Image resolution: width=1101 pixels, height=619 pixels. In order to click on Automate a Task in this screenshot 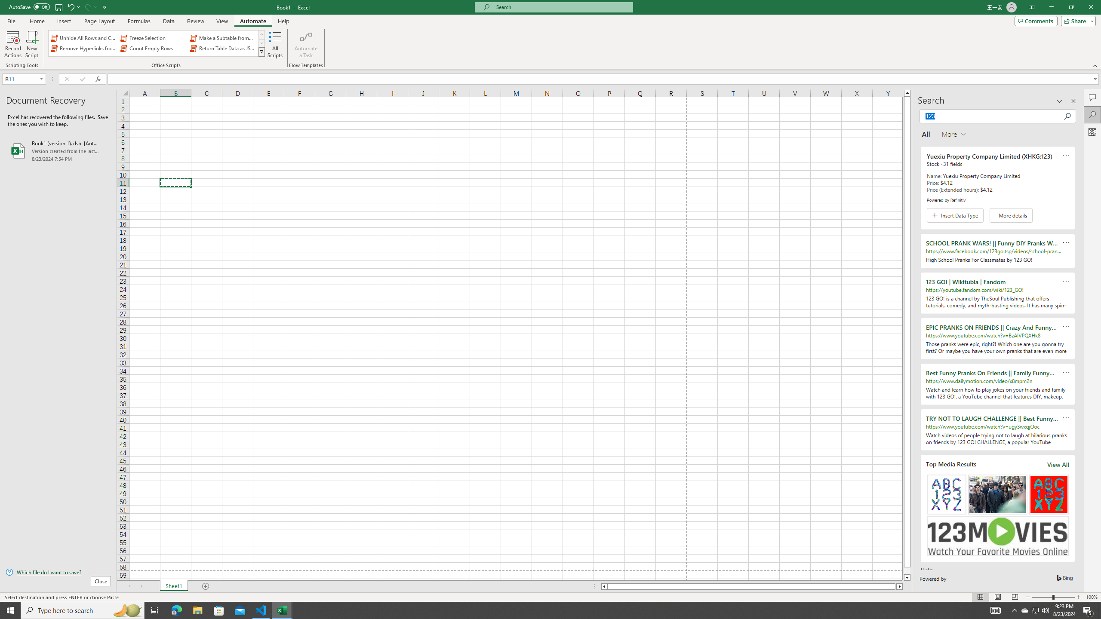, I will do `click(306, 44)`.